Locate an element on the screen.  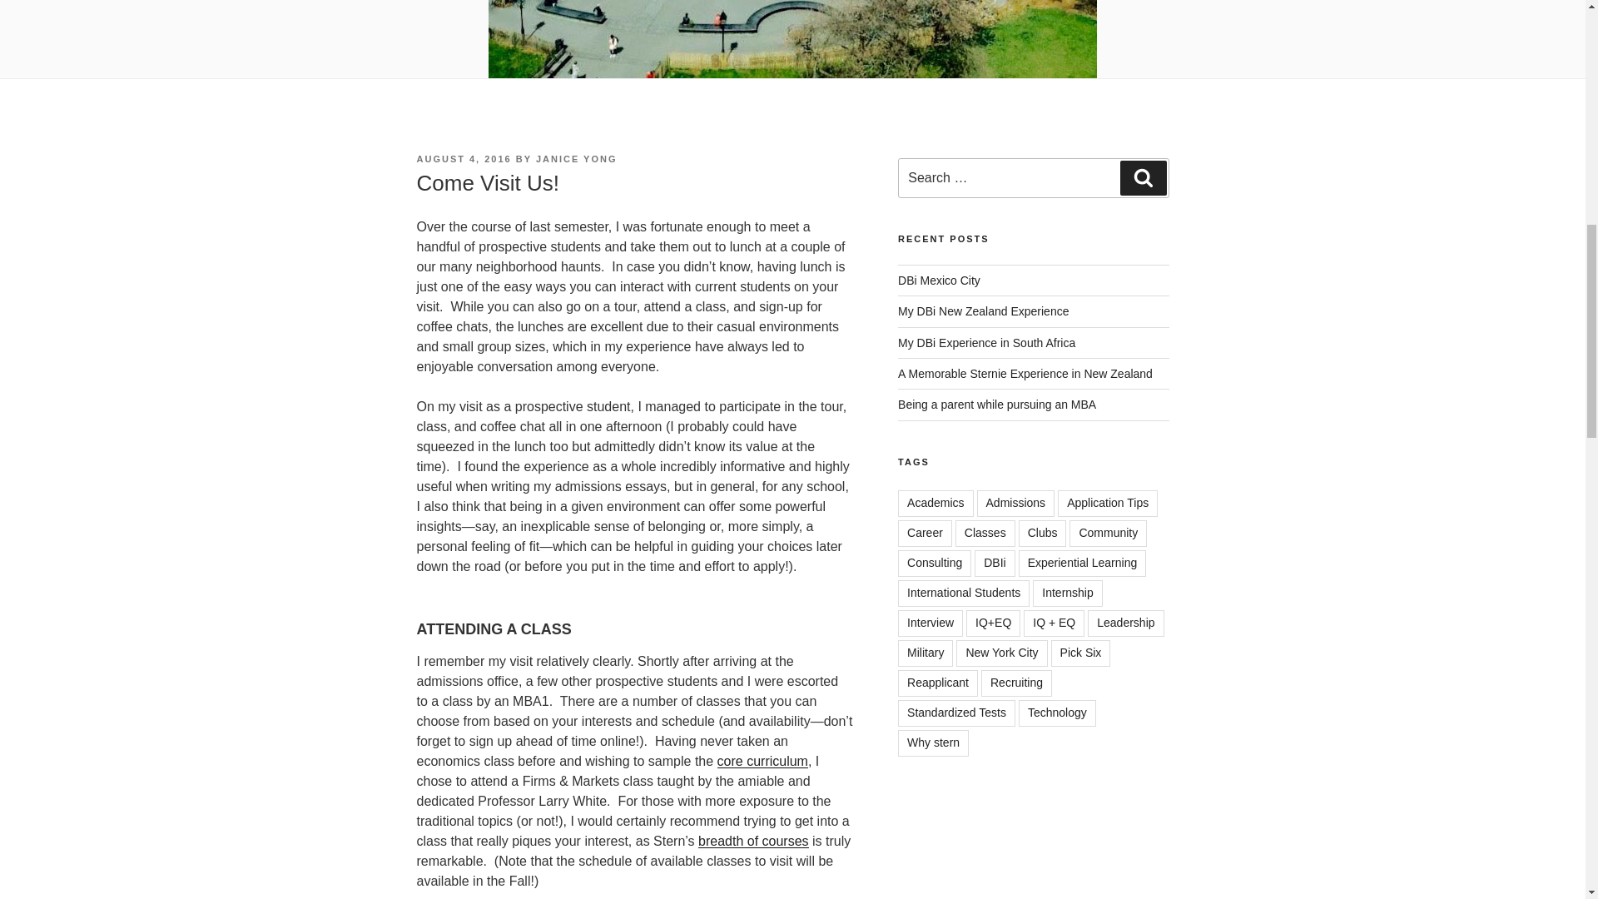
Internship is located at coordinates (1067, 593).